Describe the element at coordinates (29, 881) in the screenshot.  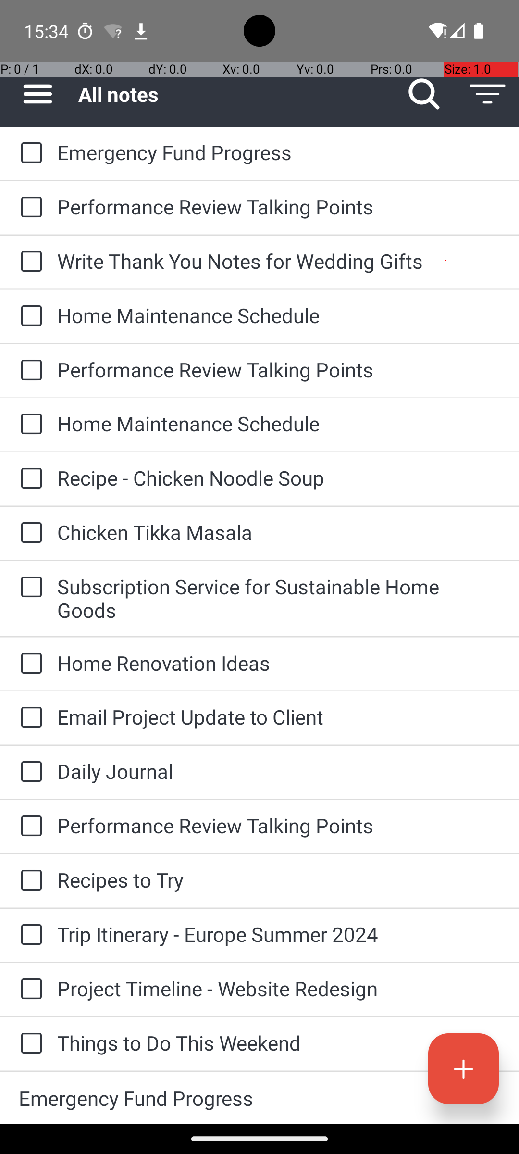
I see `to-do: Recipes to Try` at that location.